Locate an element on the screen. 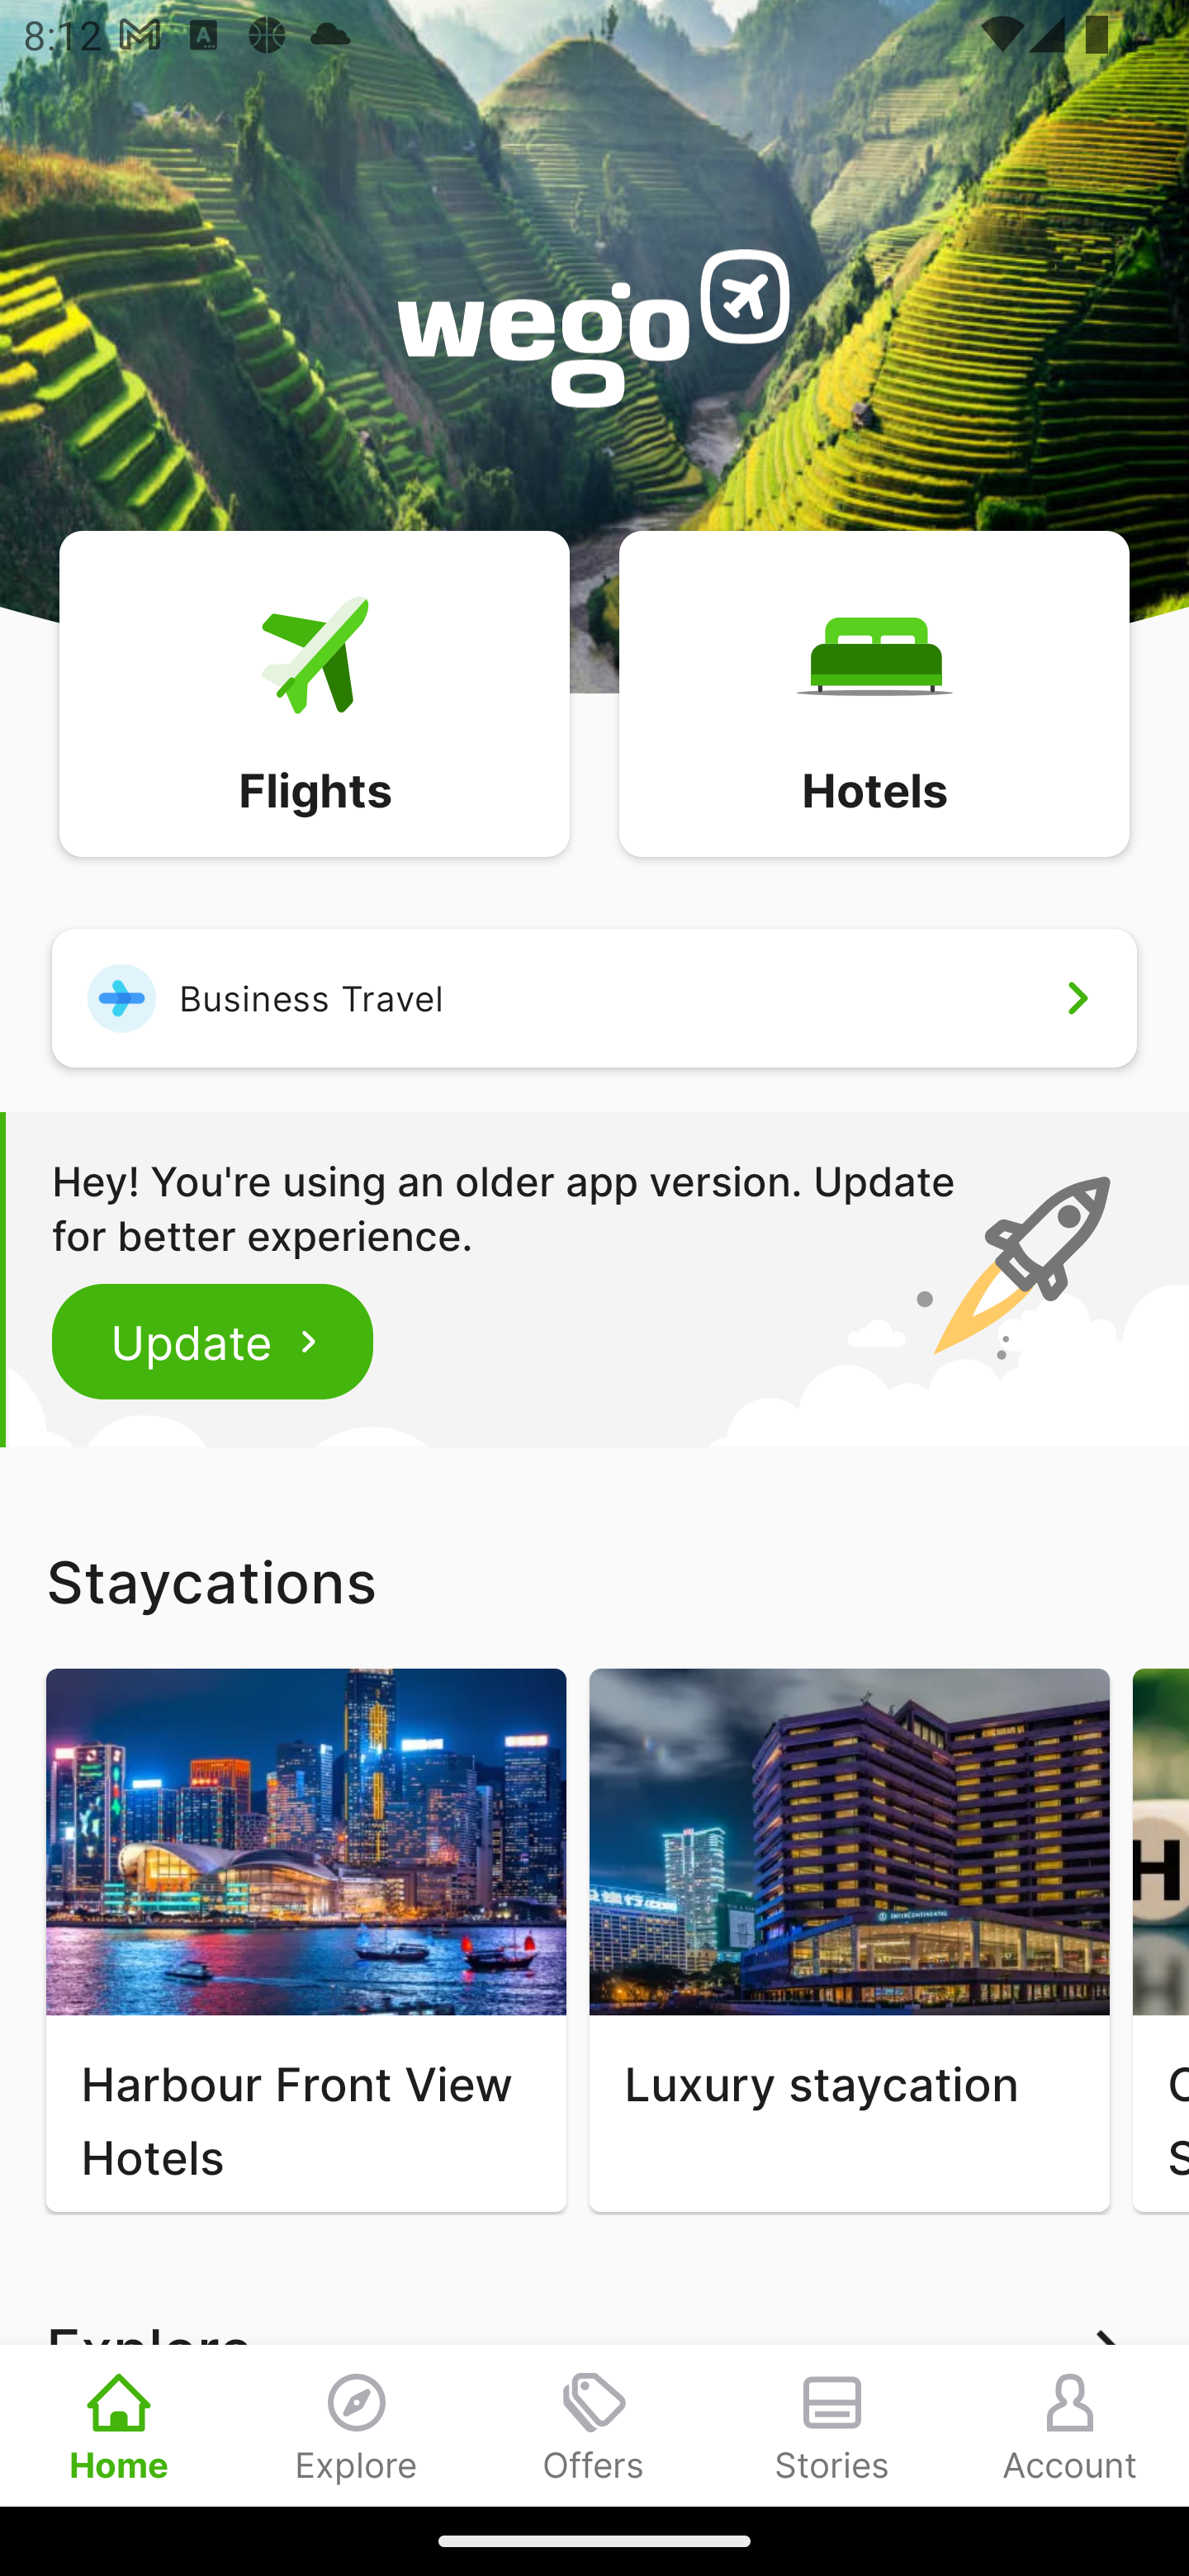 The image size is (1189, 2576). Harbour Front View Hotels is located at coordinates (306, 1940).